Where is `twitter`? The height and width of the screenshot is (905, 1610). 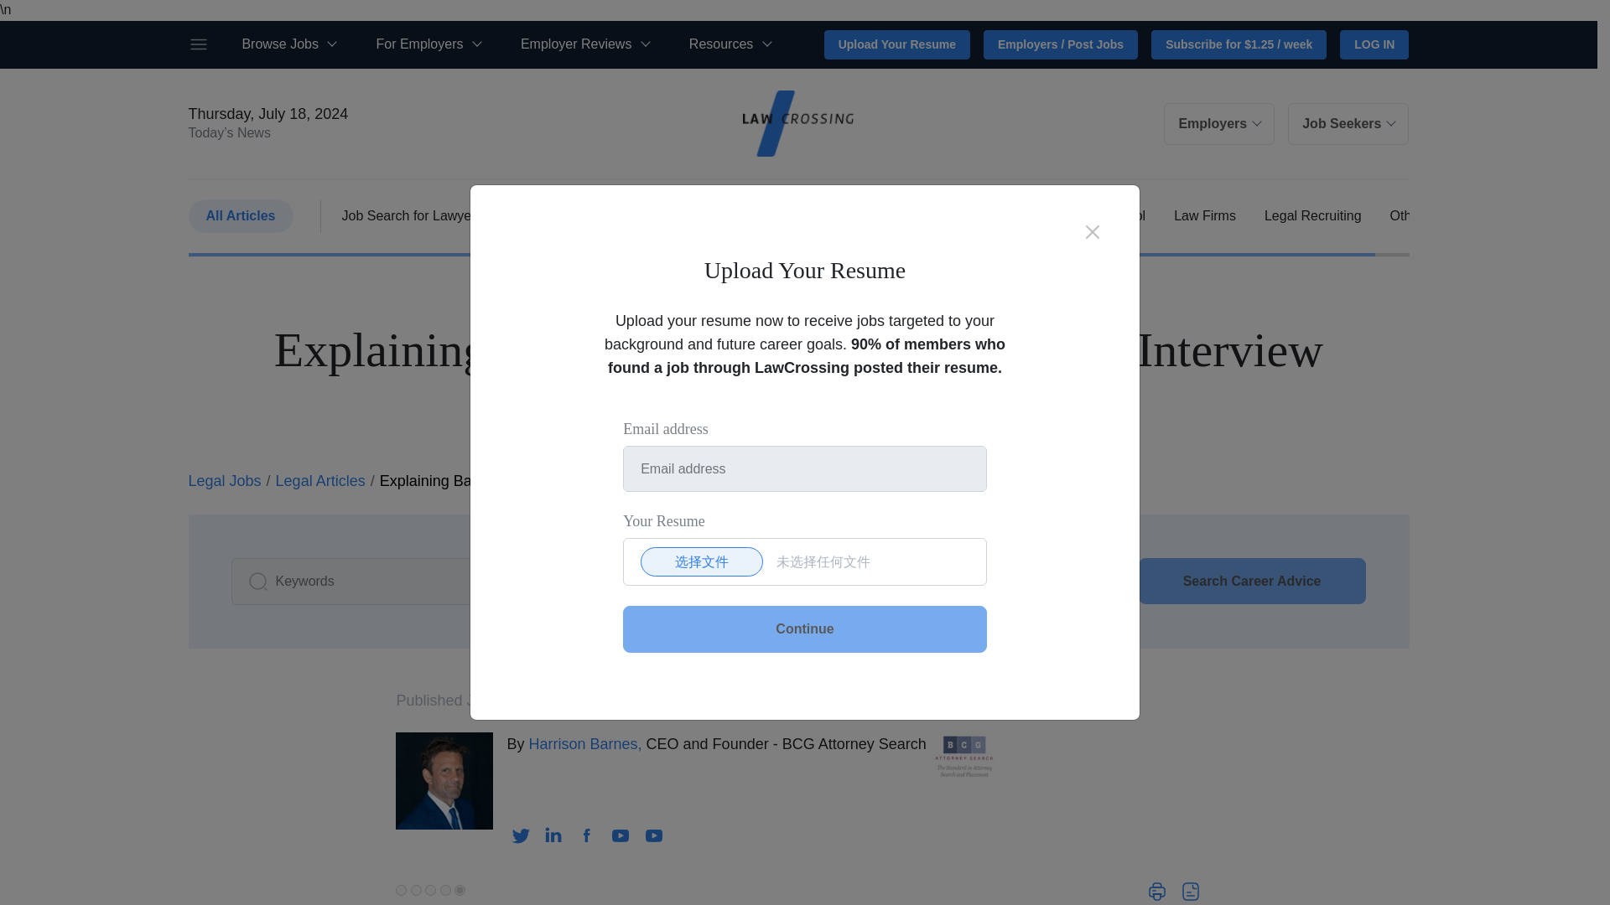
twitter is located at coordinates (520, 836).